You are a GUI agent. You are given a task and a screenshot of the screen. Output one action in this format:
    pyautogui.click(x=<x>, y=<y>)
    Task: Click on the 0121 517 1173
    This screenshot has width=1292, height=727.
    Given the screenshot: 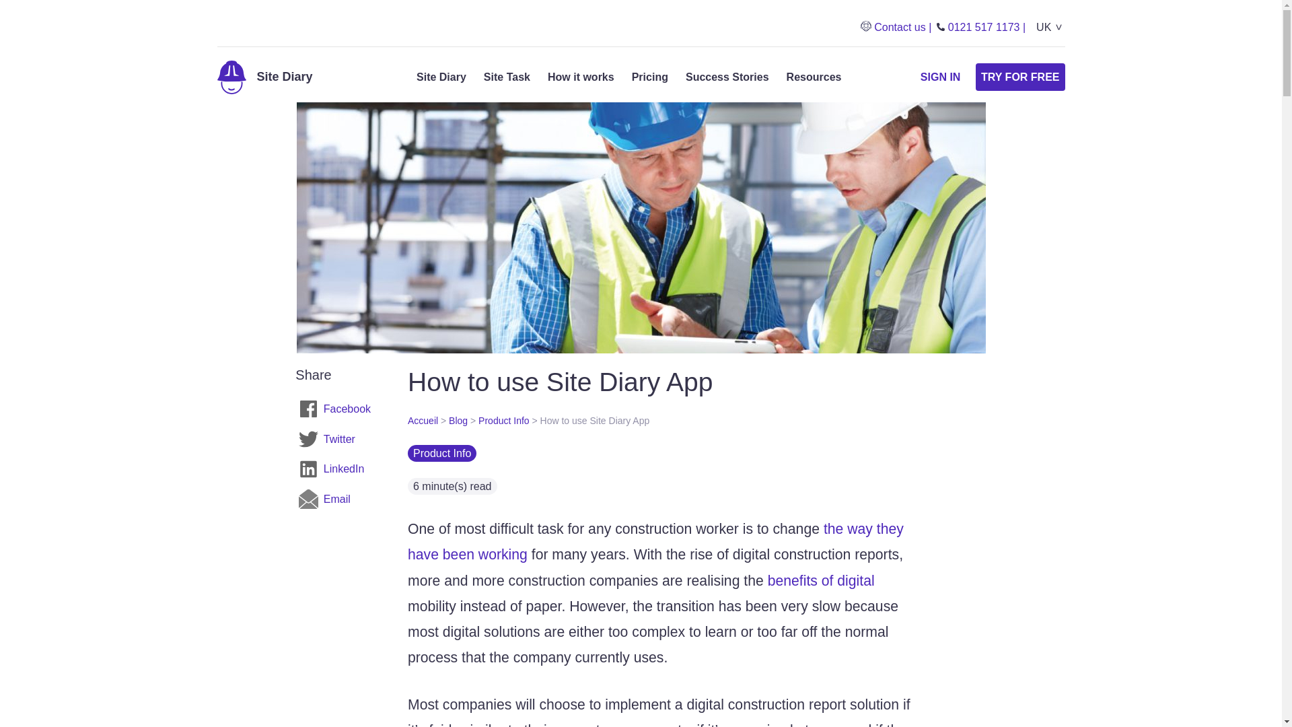 What is the action you would take?
    pyautogui.click(x=981, y=27)
    